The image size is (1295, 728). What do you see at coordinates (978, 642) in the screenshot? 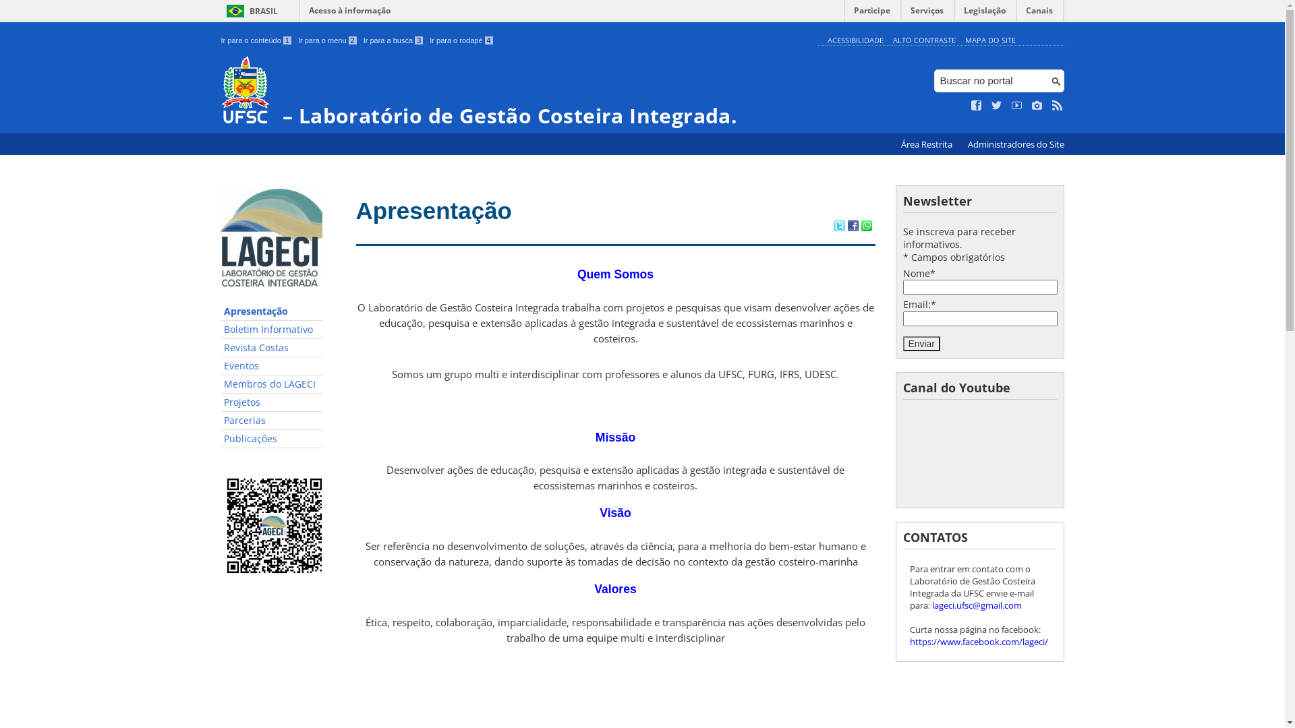
I see `https://www.facebook.com/lageci/` at bounding box center [978, 642].